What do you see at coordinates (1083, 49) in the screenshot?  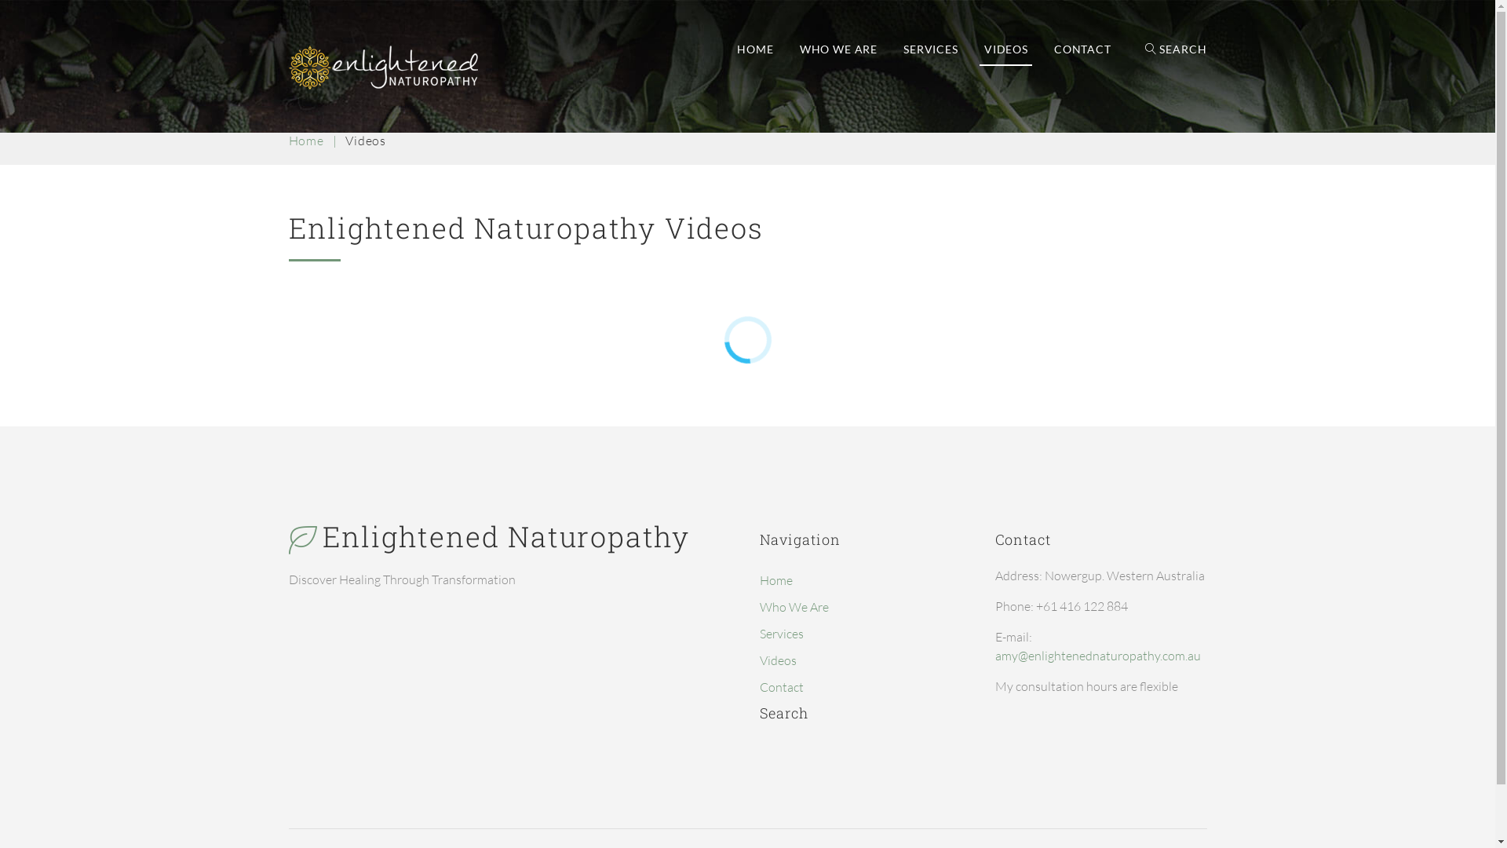 I see `CONTACT` at bounding box center [1083, 49].